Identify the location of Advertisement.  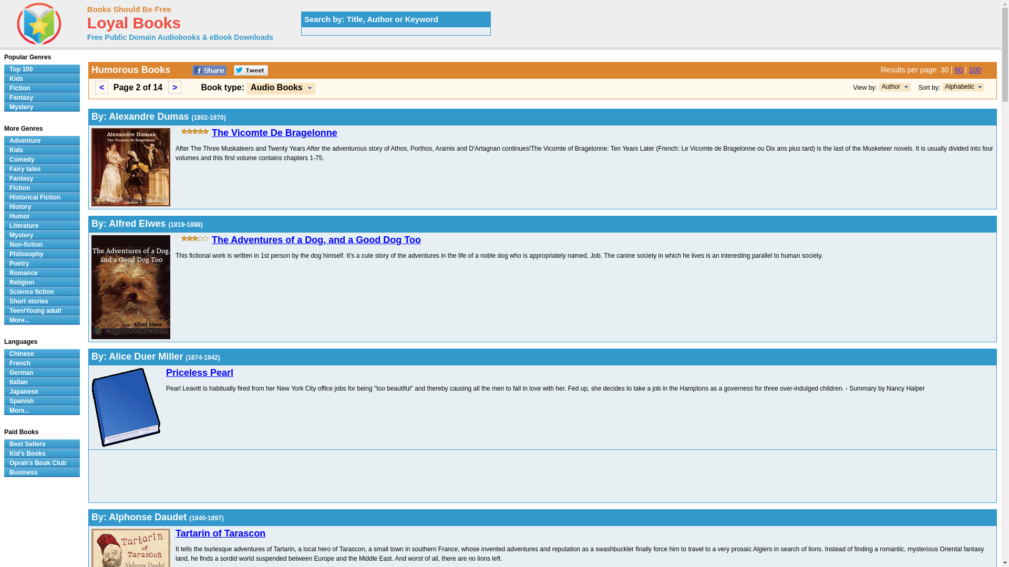
(407, 476).